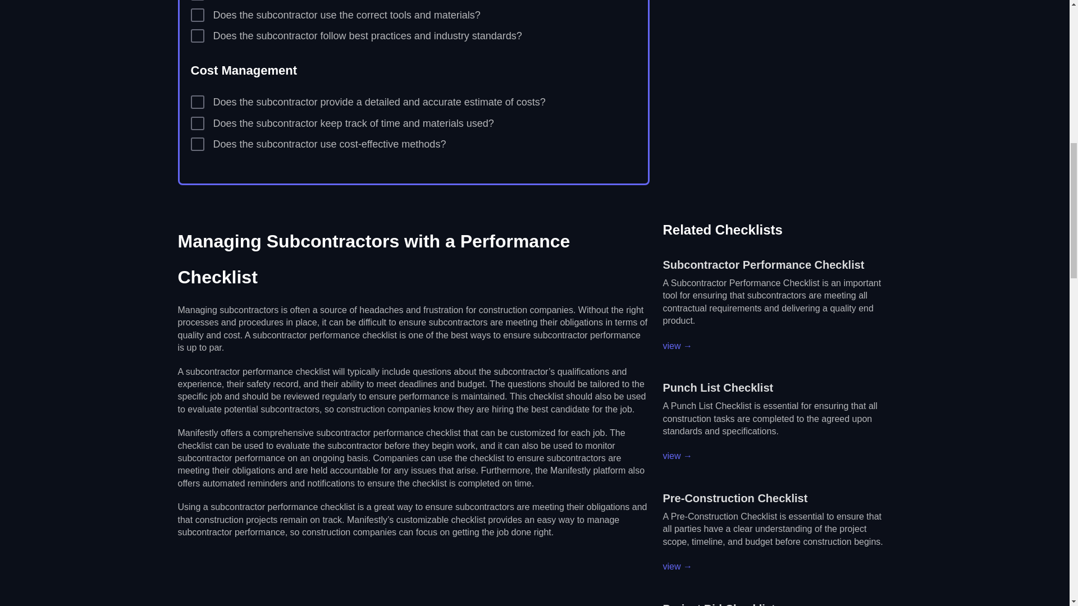 The height and width of the screenshot is (606, 1078). I want to click on true, so click(198, 123).